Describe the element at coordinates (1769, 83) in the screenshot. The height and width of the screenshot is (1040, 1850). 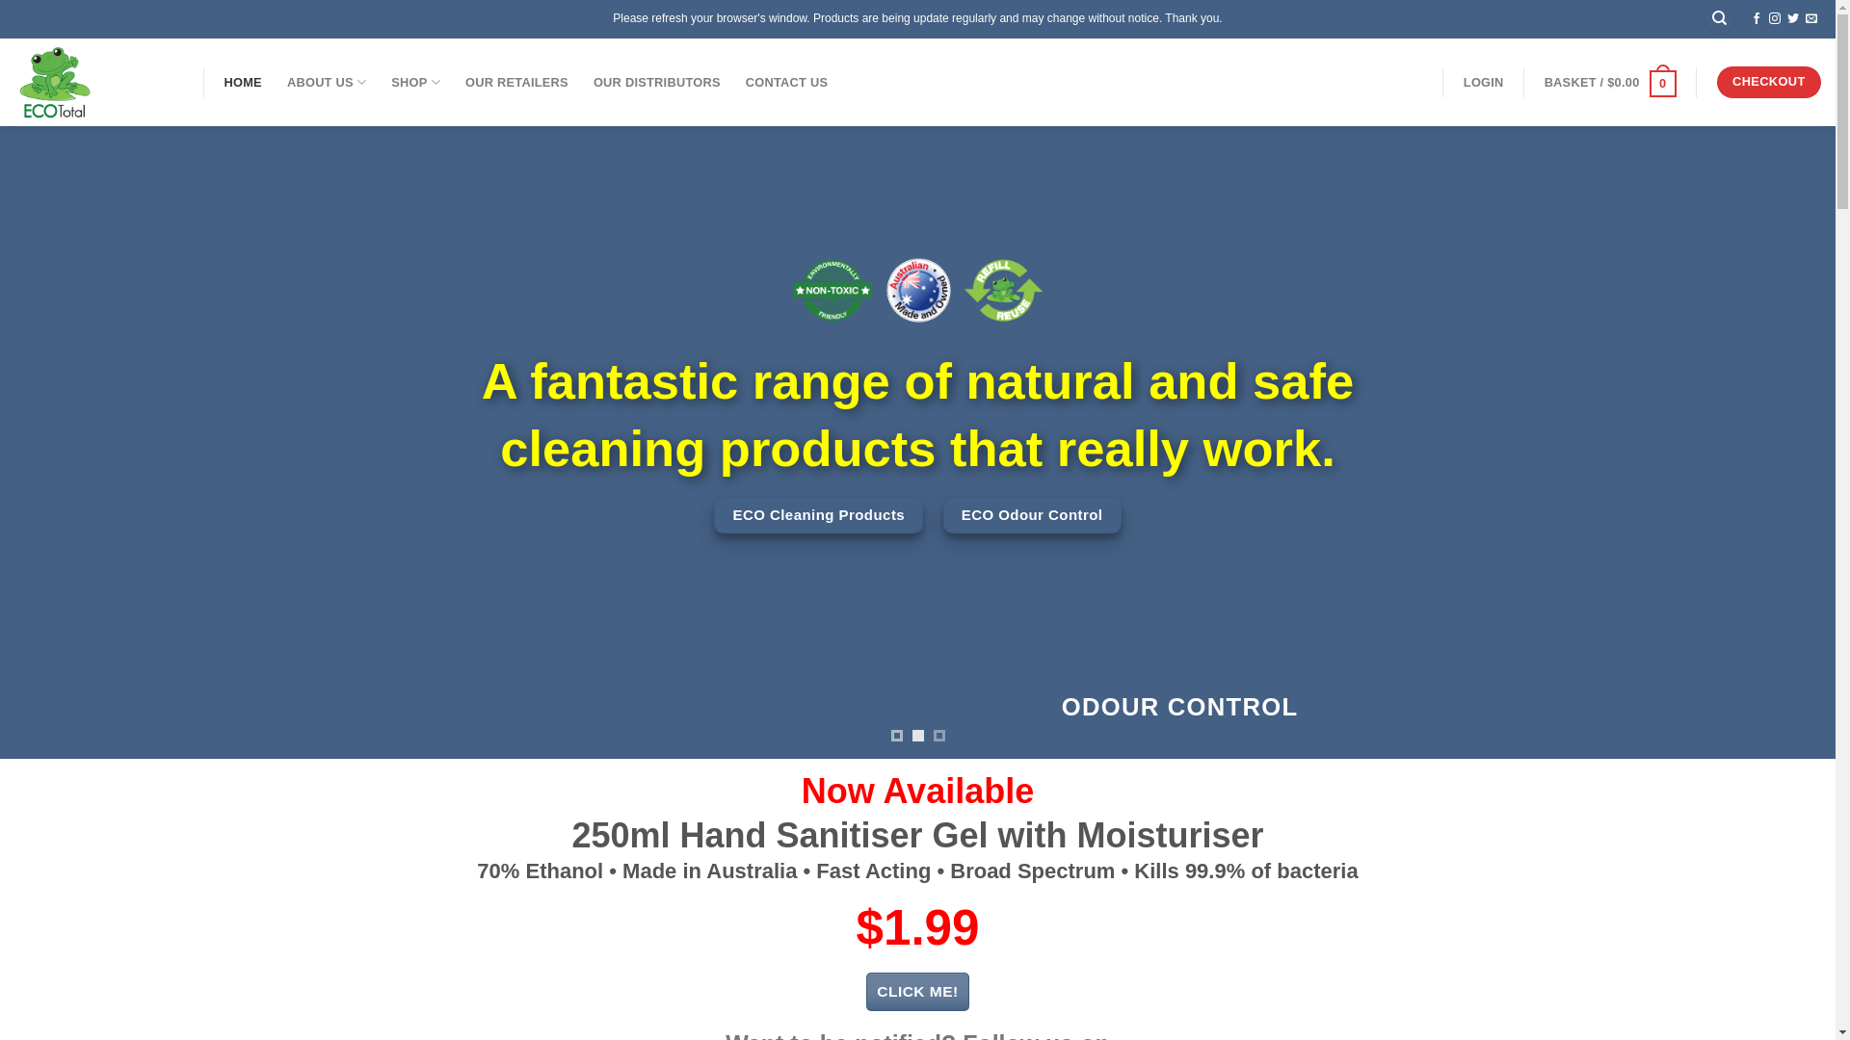
I see `CHECKOUT` at that location.